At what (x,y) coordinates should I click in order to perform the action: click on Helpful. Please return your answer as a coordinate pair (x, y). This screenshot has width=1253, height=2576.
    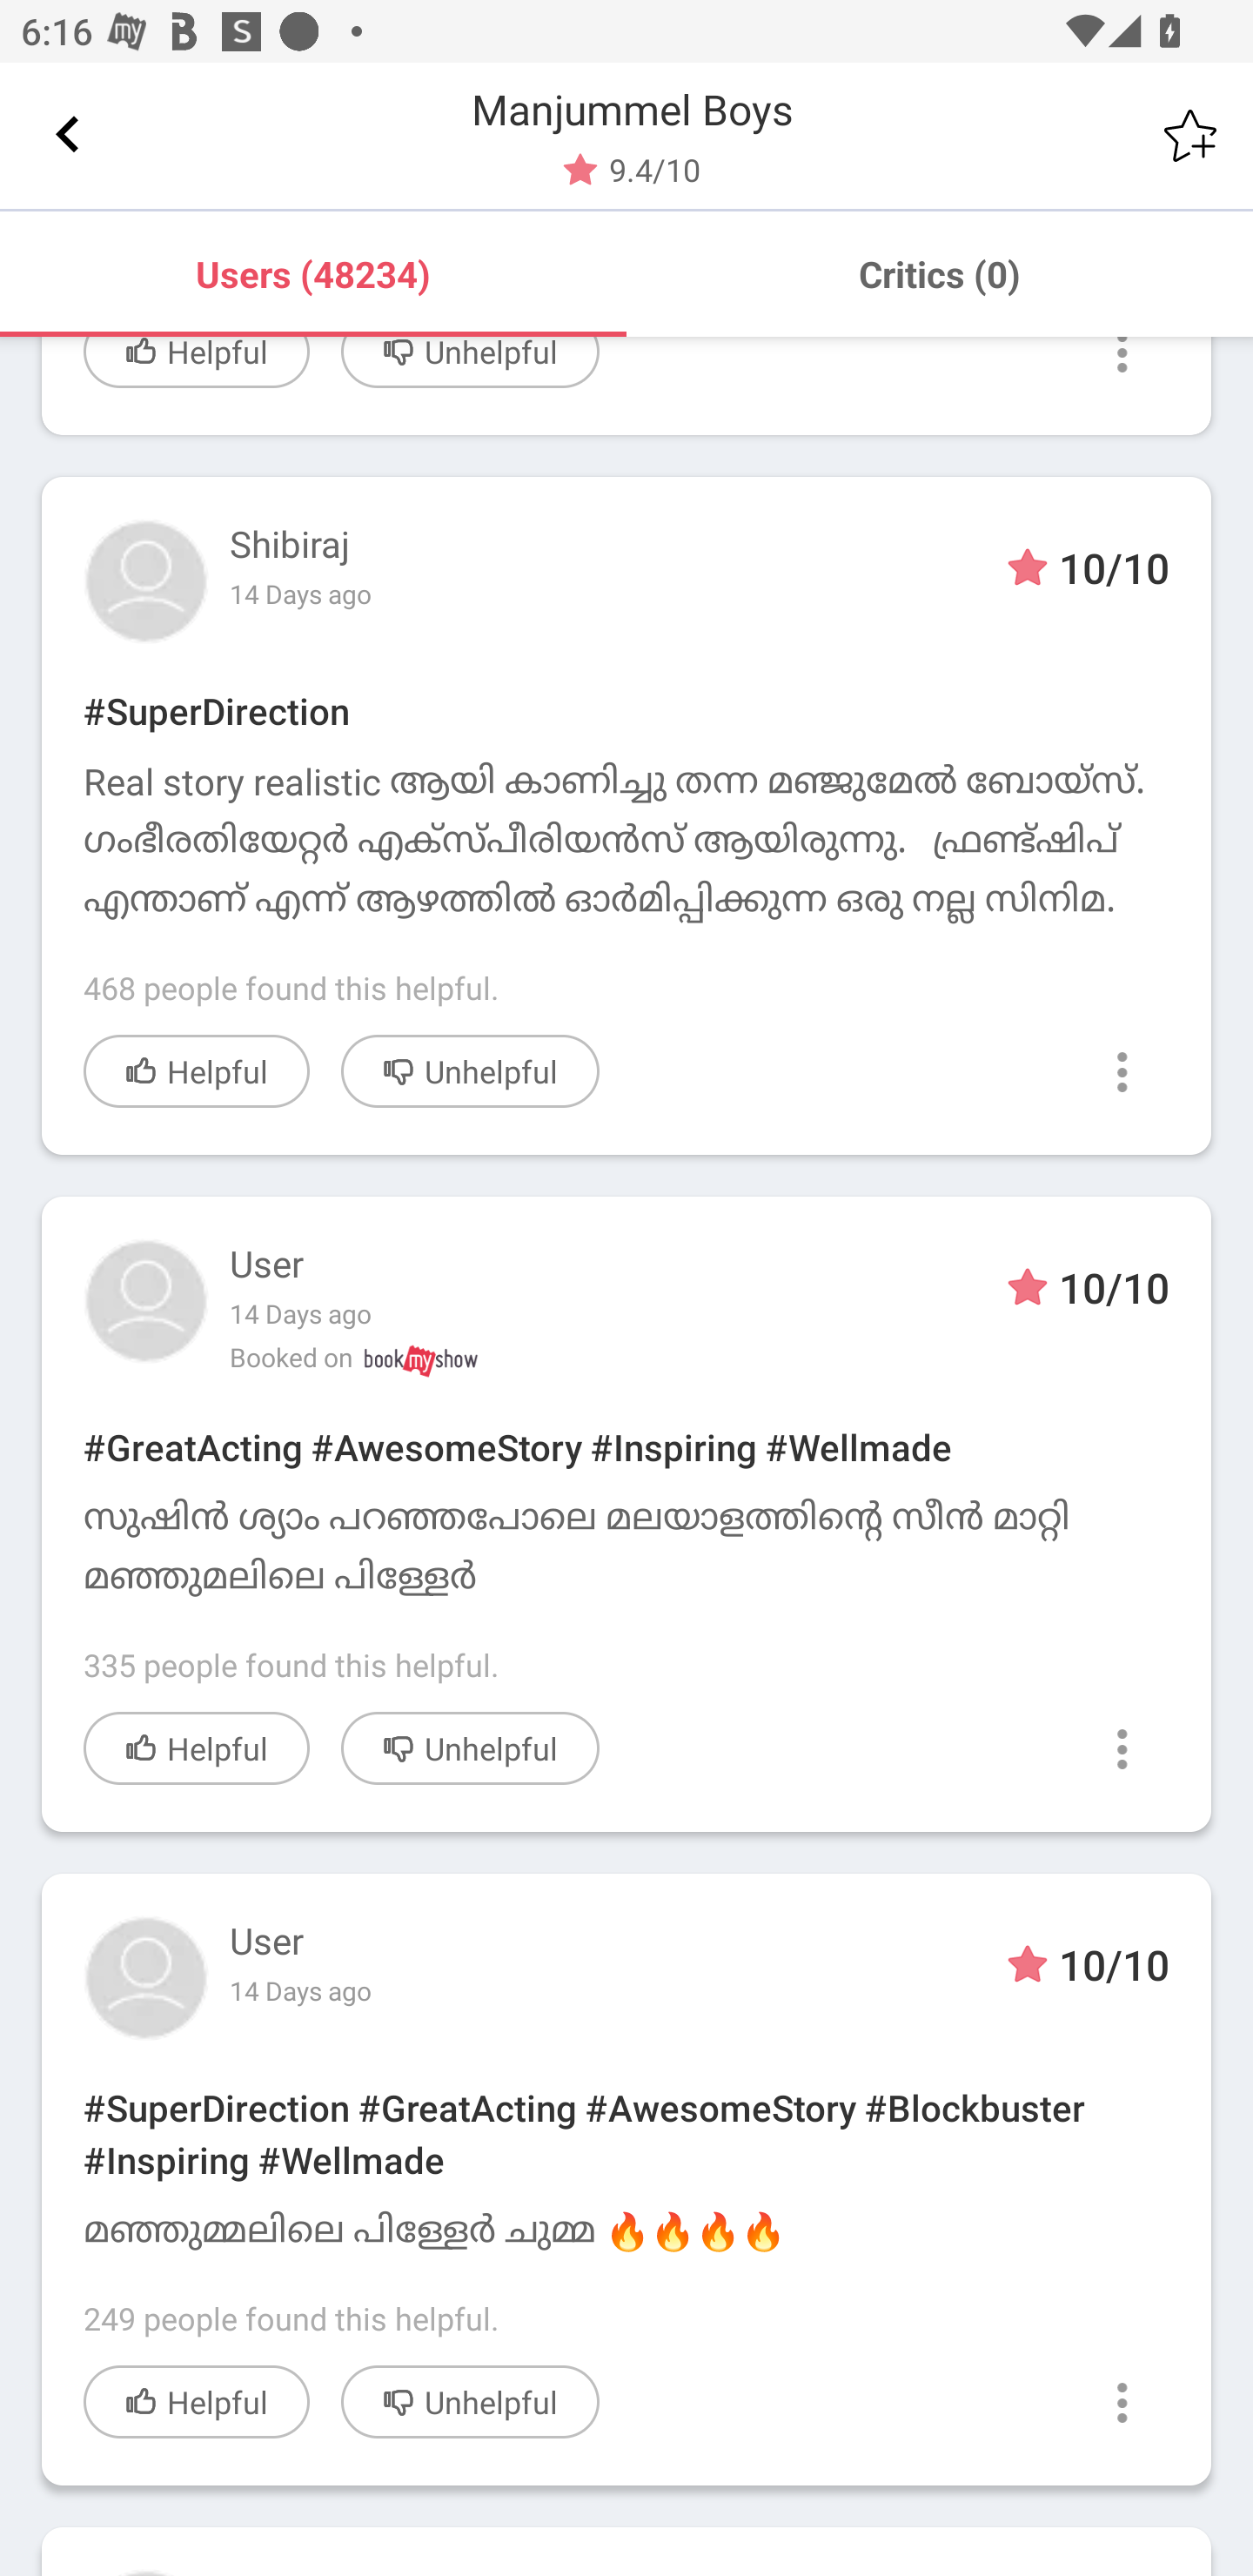
    Looking at the image, I should click on (197, 362).